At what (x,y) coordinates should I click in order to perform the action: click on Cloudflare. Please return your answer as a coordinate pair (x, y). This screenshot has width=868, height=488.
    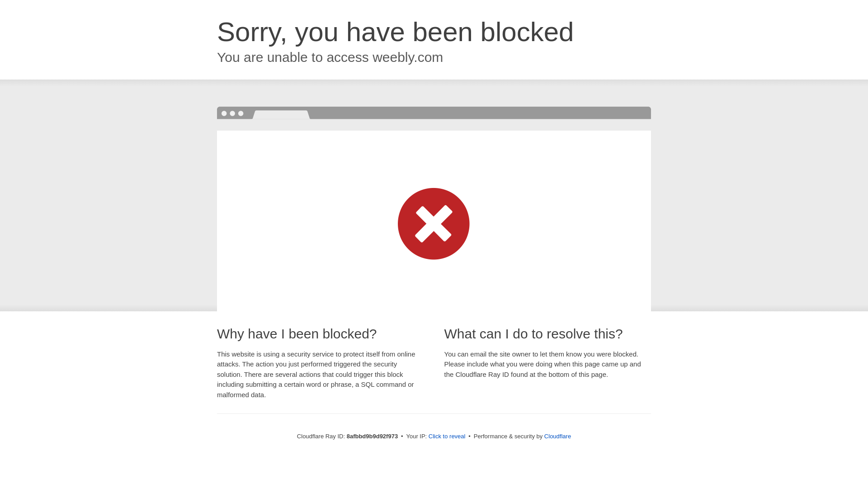
    Looking at the image, I should click on (557, 436).